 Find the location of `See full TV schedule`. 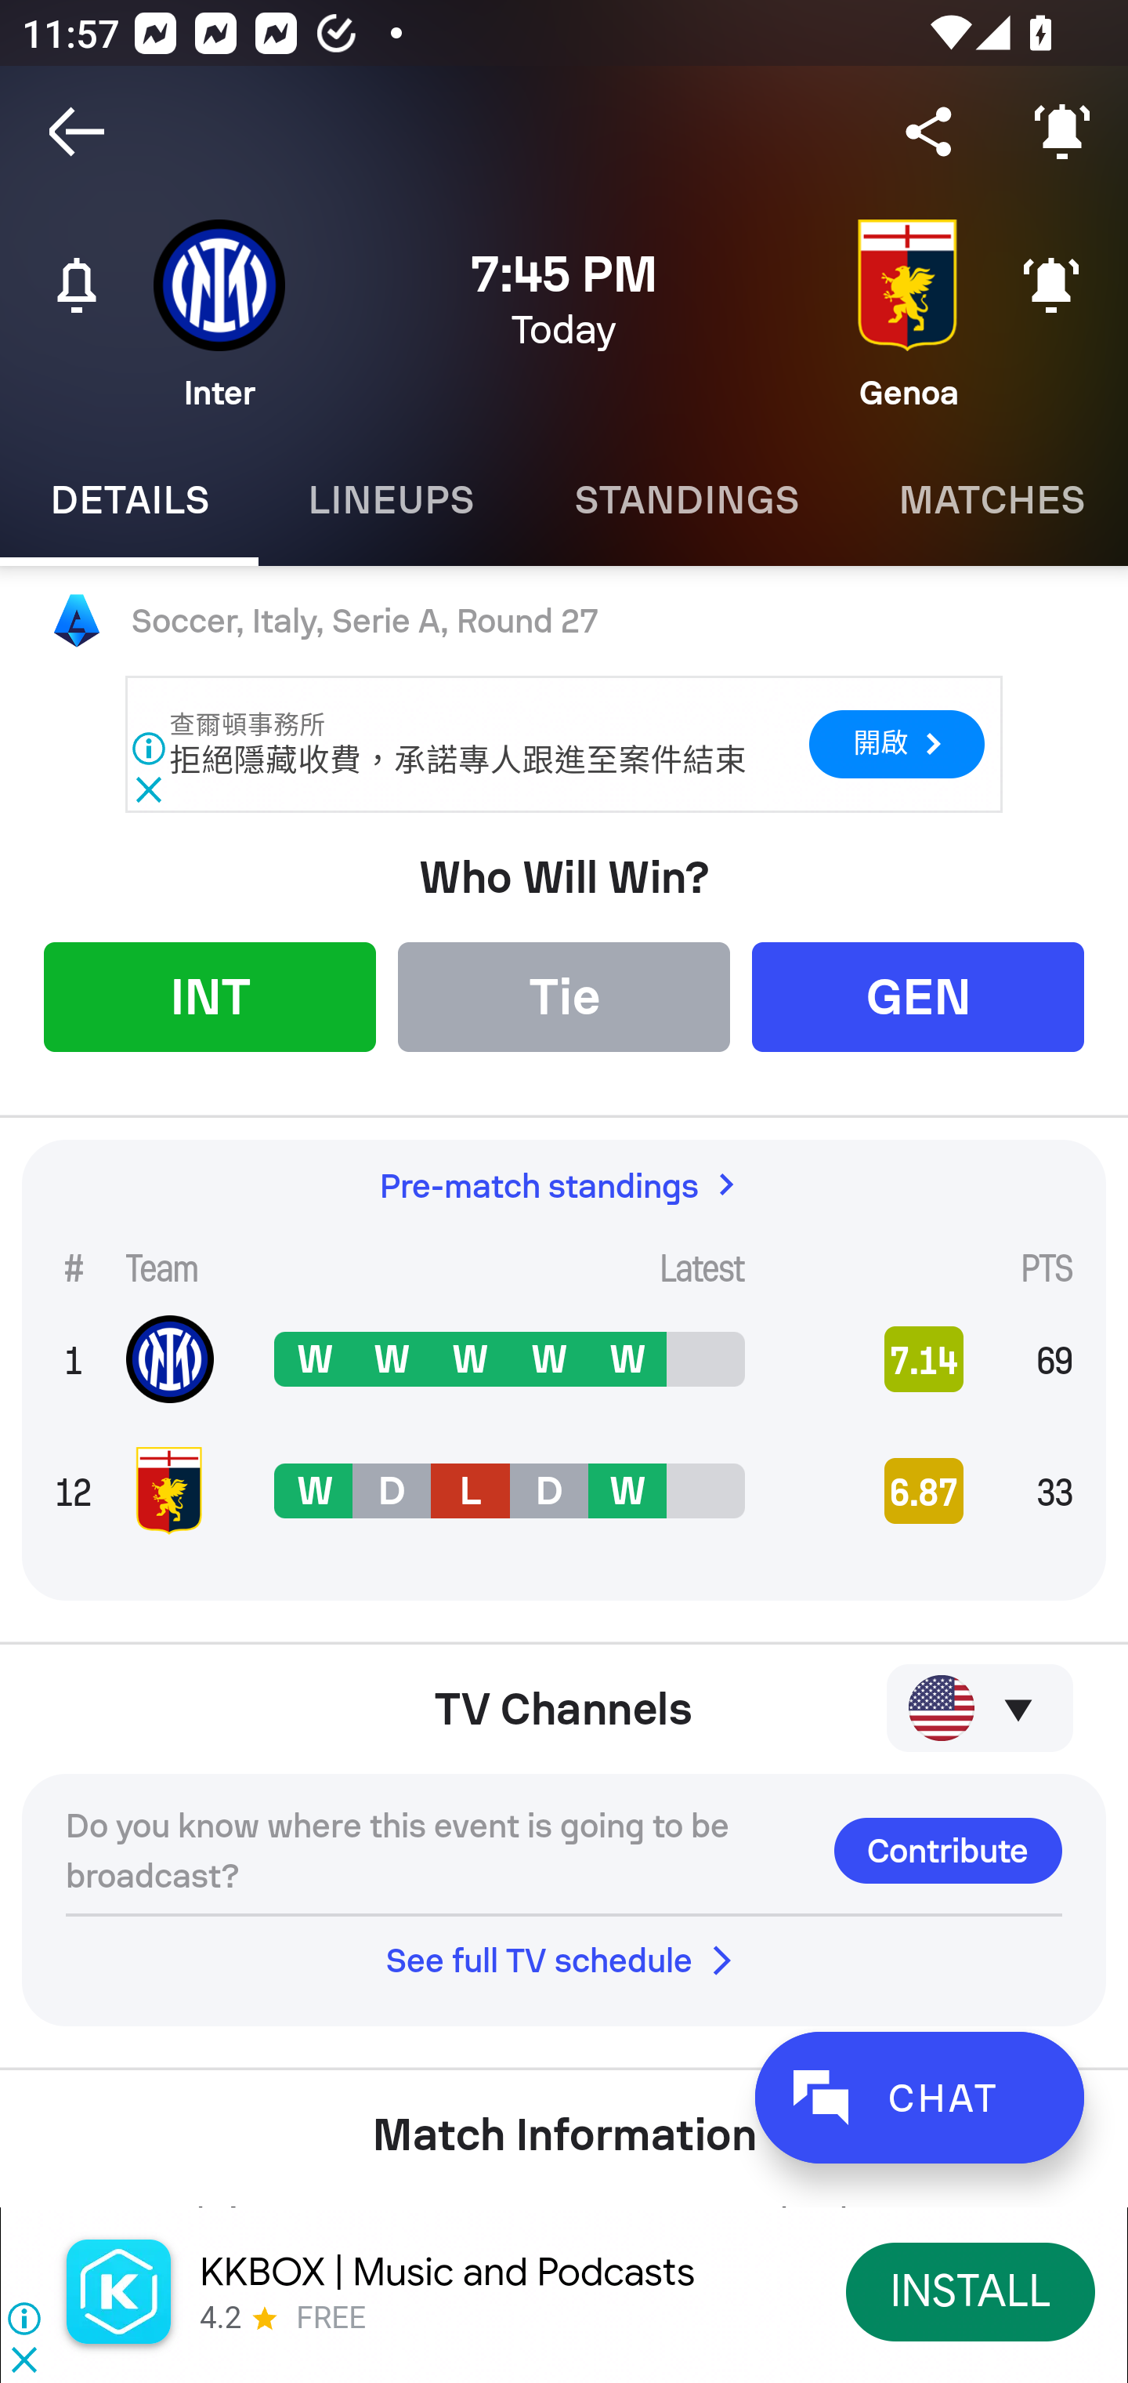

See full TV schedule is located at coordinates (564, 1960).